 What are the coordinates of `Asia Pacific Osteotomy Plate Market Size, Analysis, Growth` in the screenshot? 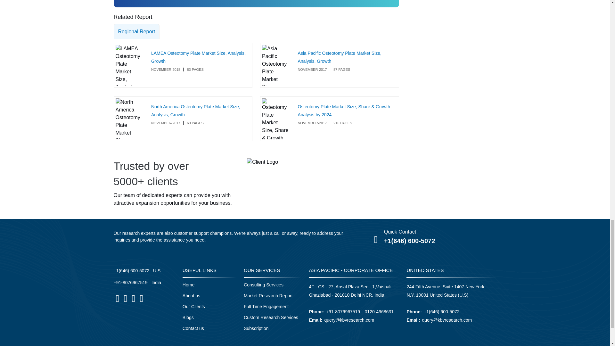 It's located at (340, 57).